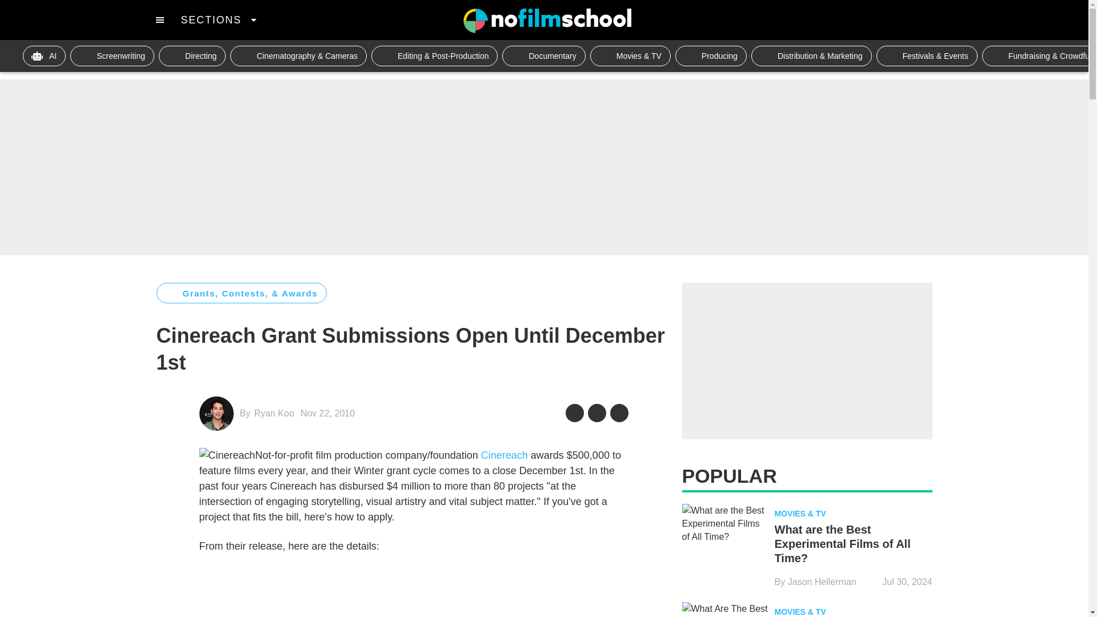 The width and height of the screenshot is (1097, 617). What do you see at coordinates (45, 55) in the screenshot?
I see `AI` at bounding box center [45, 55].